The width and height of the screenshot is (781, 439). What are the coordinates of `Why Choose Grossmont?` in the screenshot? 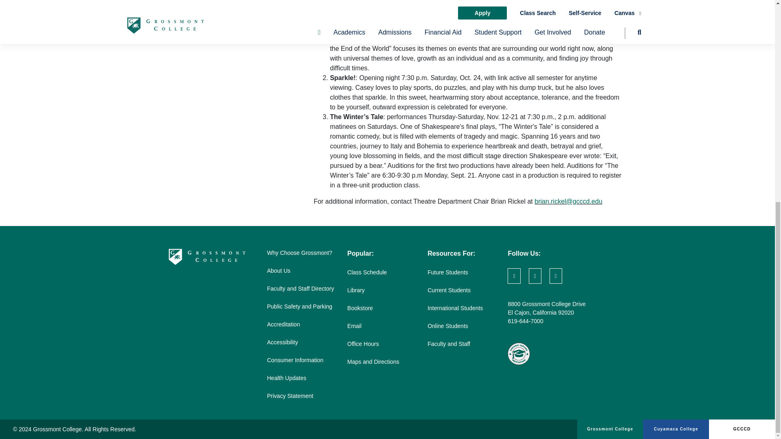 It's located at (299, 253).